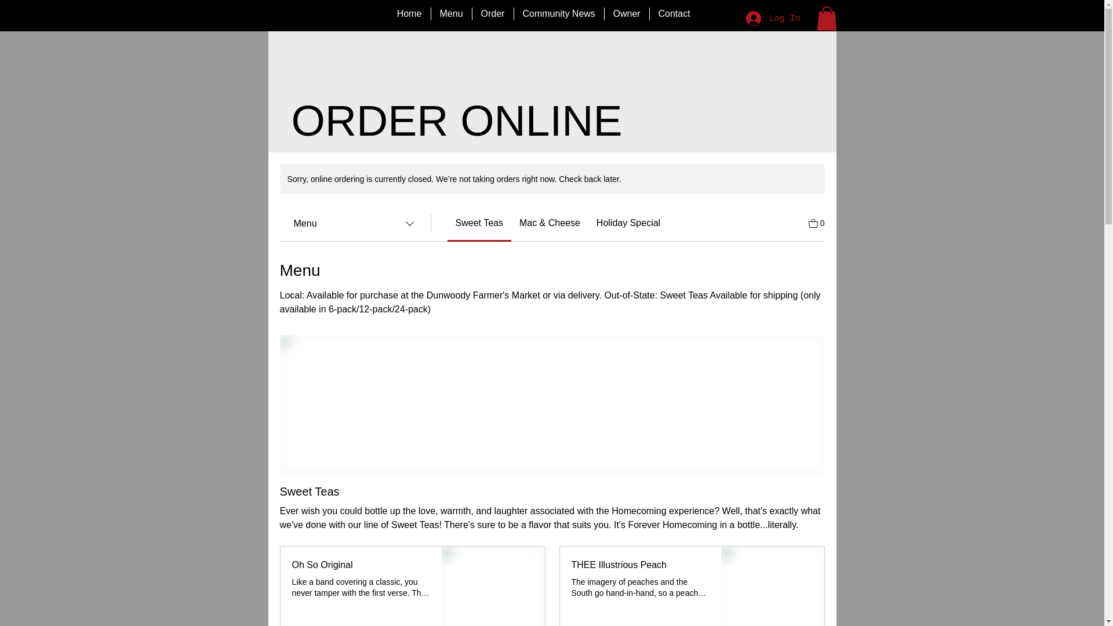 This screenshot has width=1113, height=626. I want to click on Contact, so click(674, 13).